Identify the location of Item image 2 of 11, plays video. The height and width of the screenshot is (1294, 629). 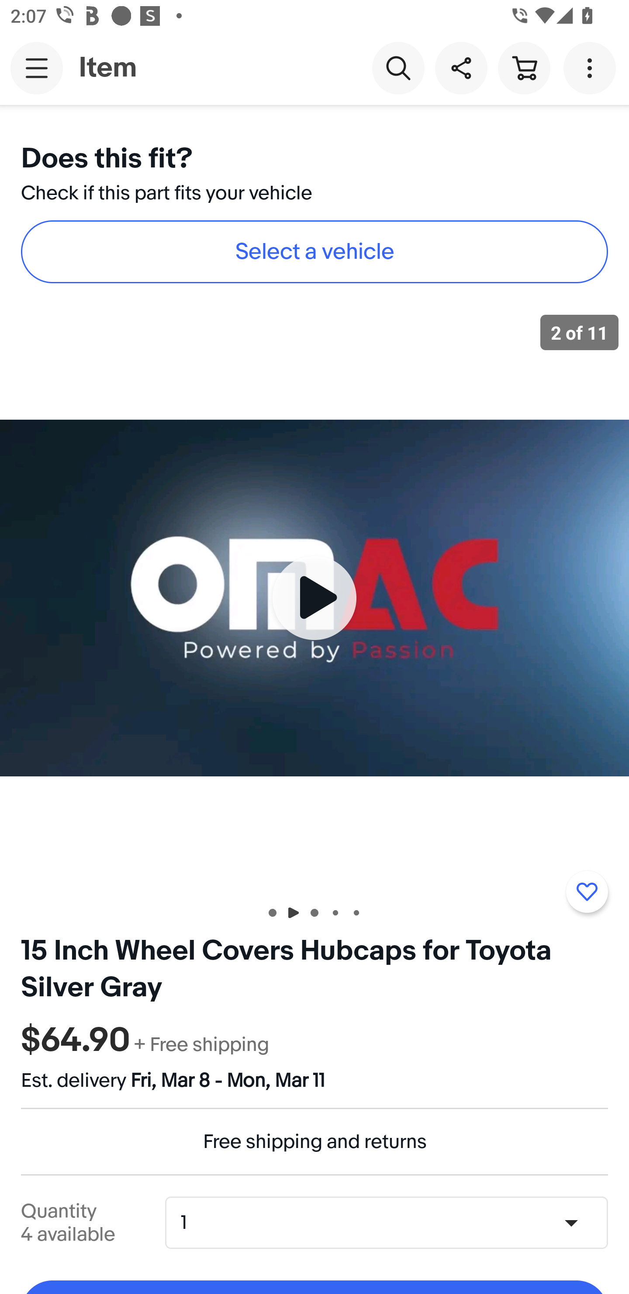
(314, 598).